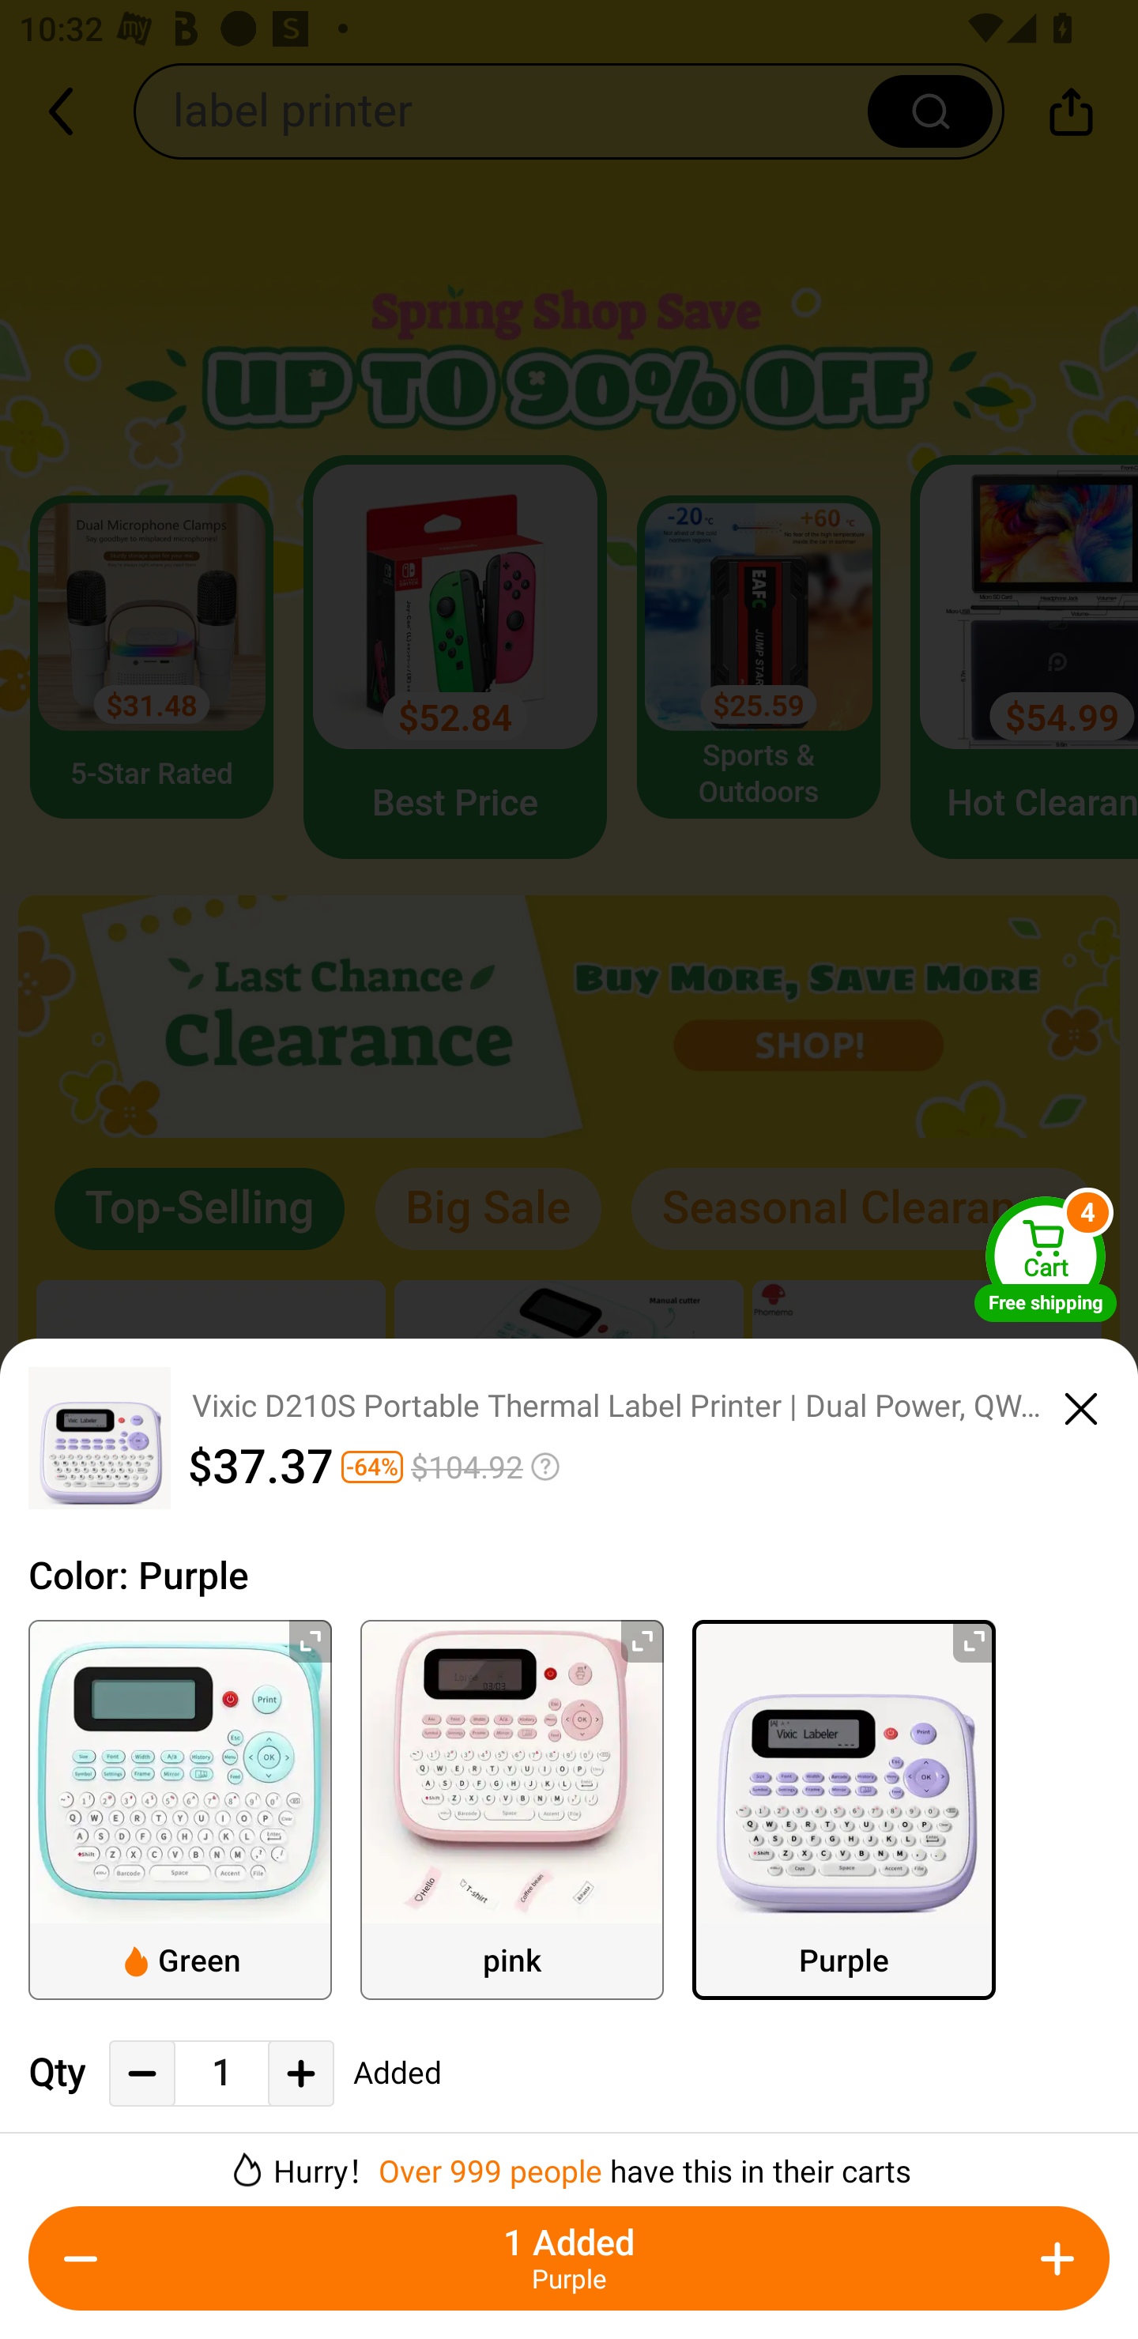 This screenshot has width=1138, height=2339. What do you see at coordinates (1081, 1404) in the screenshot?
I see `close` at bounding box center [1081, 1404].